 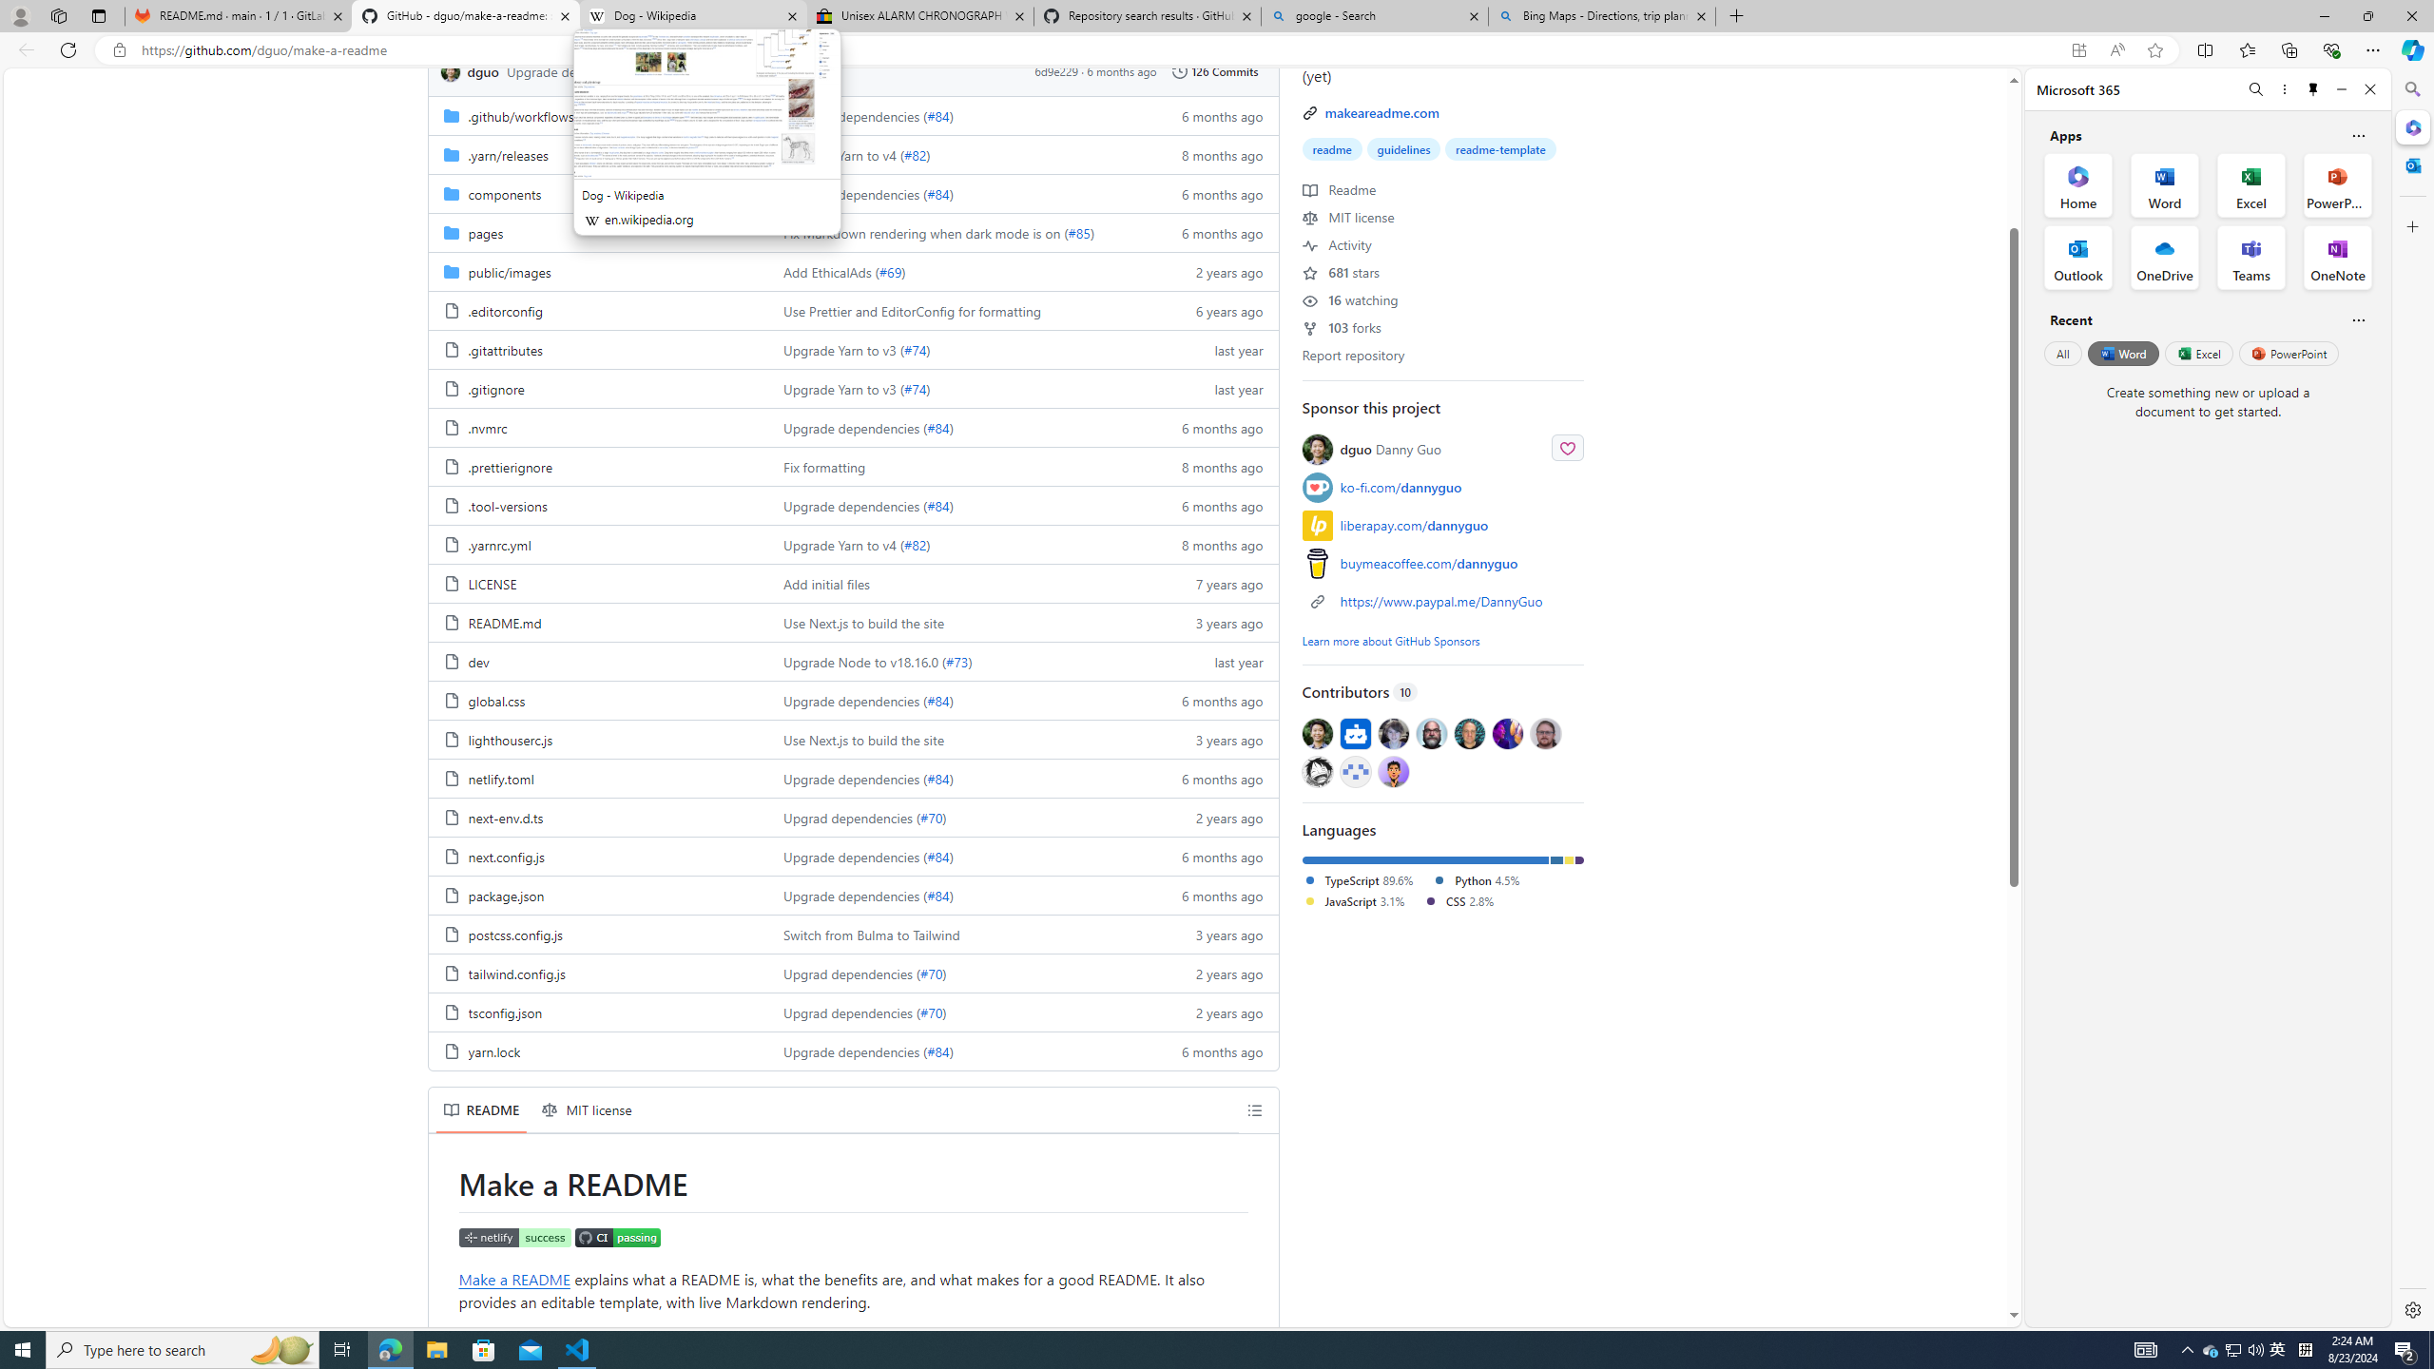 What do you see at coordinates (915, 388) in the screenshot?
I see `#74` at bounding box center [915, 388].